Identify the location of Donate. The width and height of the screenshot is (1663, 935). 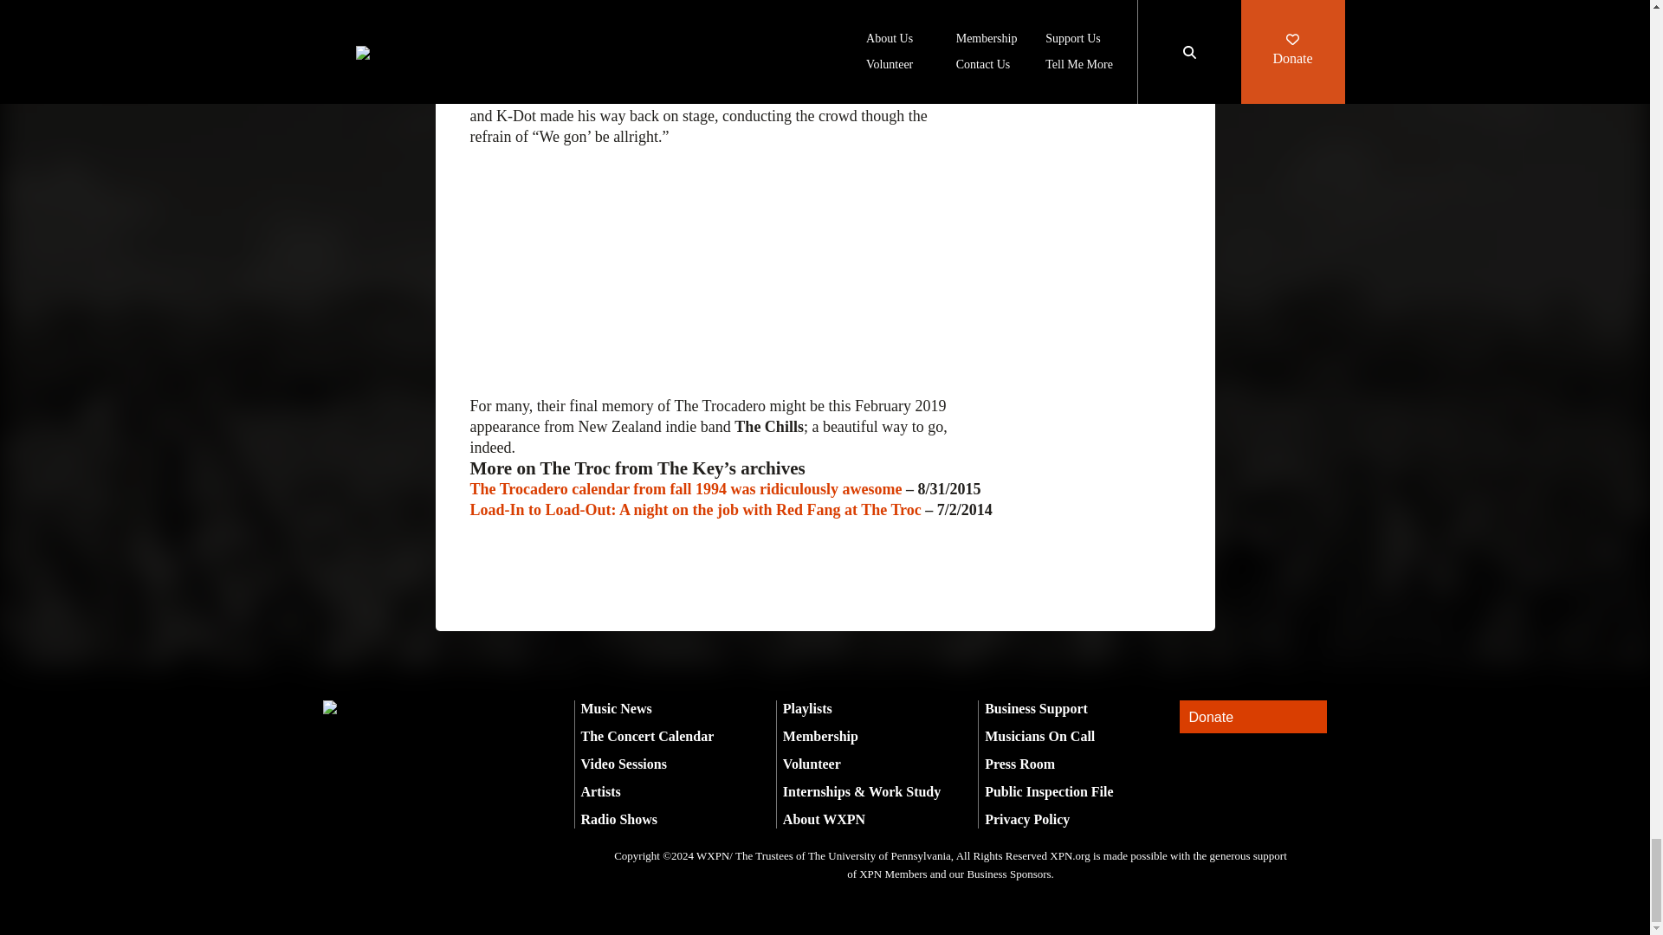
(1252, 717).